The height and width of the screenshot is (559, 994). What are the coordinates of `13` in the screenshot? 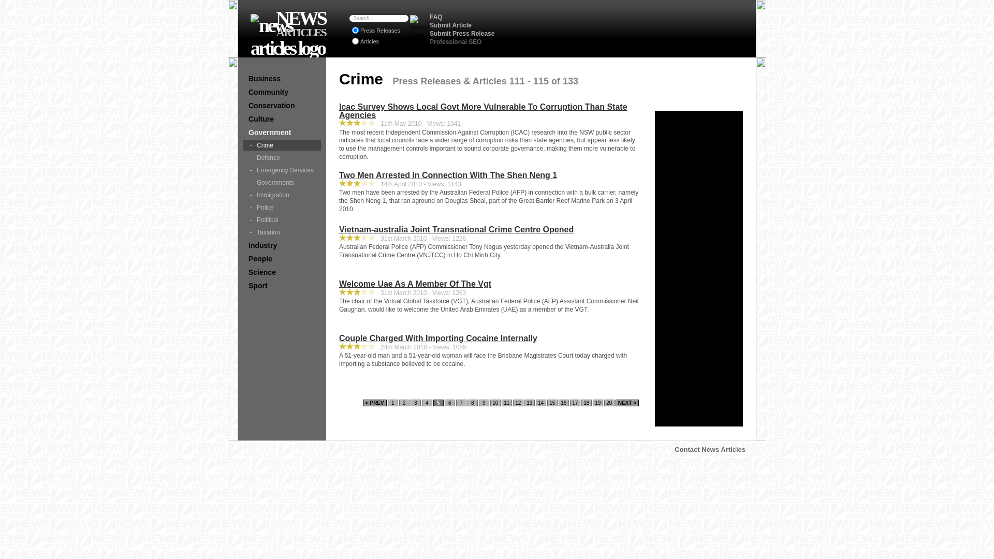 It's located at (530, 403).